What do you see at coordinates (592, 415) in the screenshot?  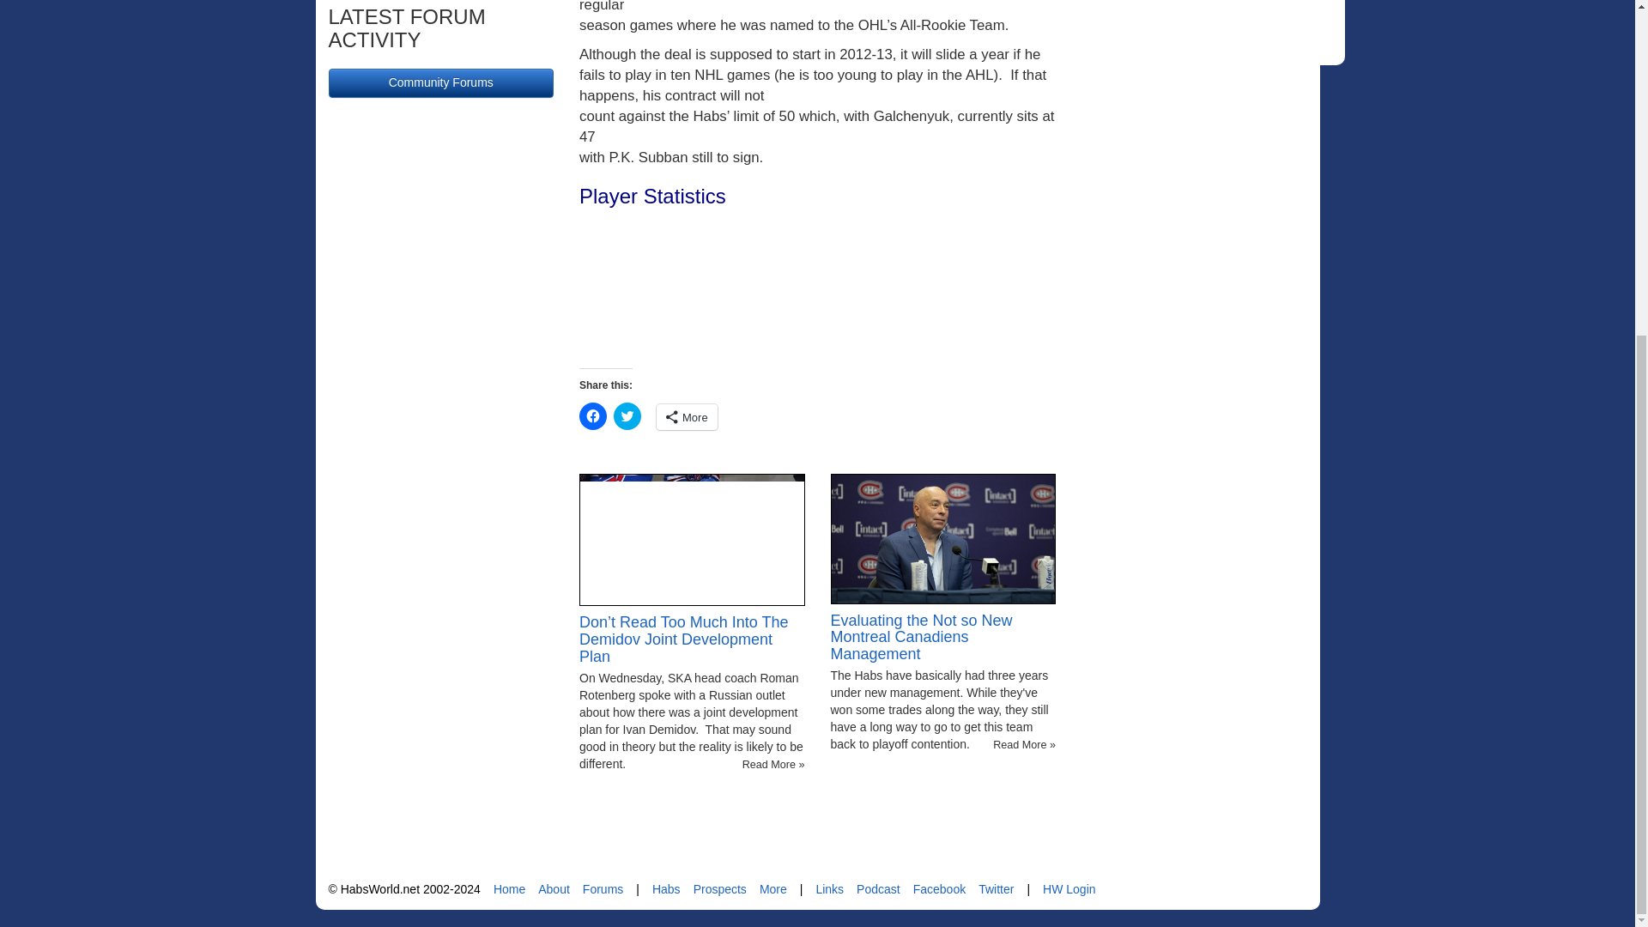 I see `Click to share on Facebook` at bounding box center [592, 415].